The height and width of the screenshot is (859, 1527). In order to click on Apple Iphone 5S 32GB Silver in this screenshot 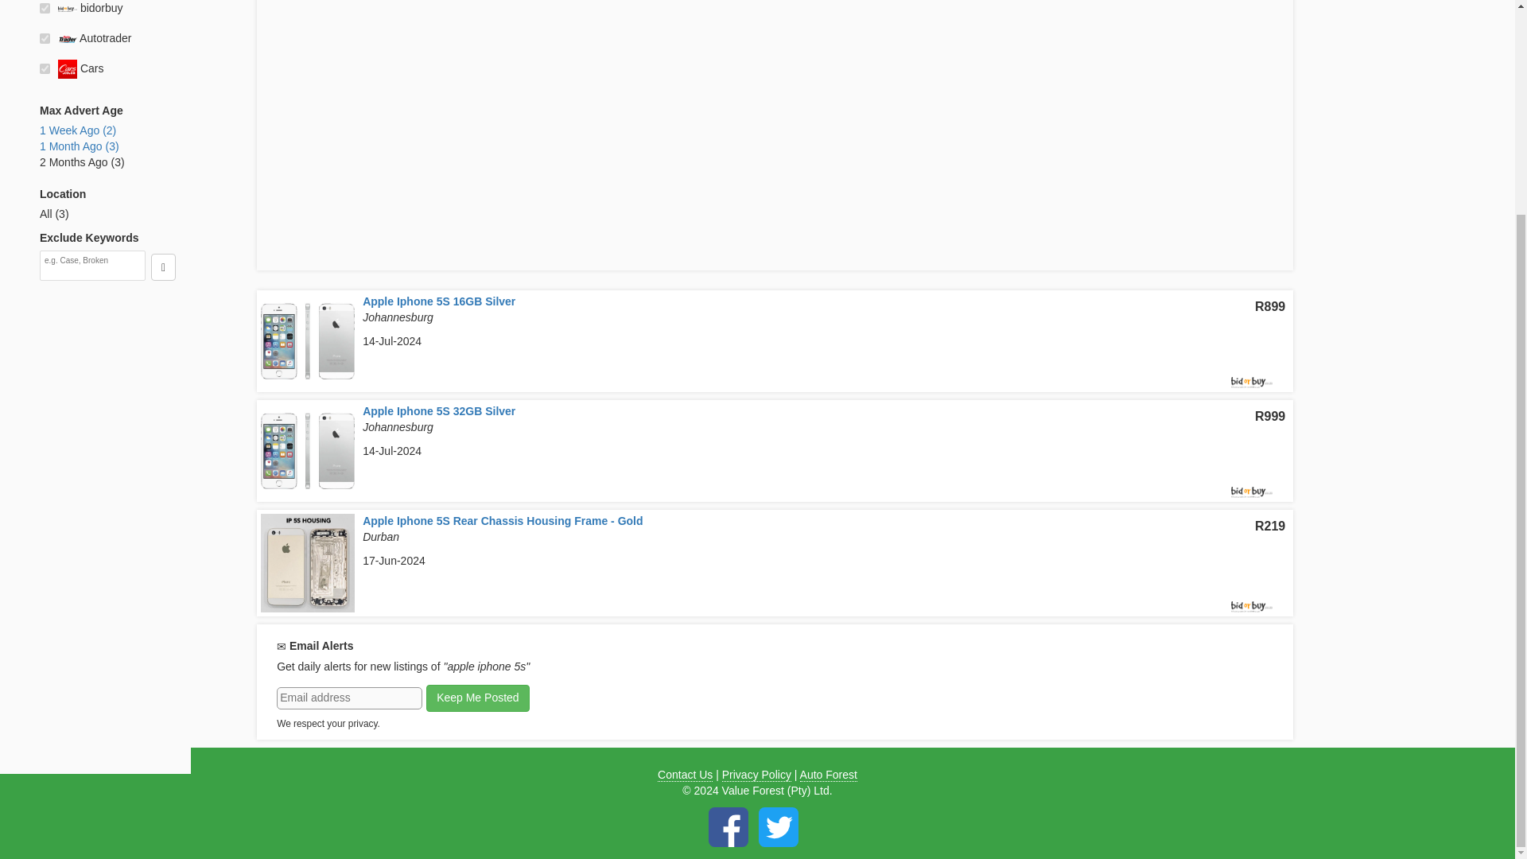, I will do `click(439, 410)`.